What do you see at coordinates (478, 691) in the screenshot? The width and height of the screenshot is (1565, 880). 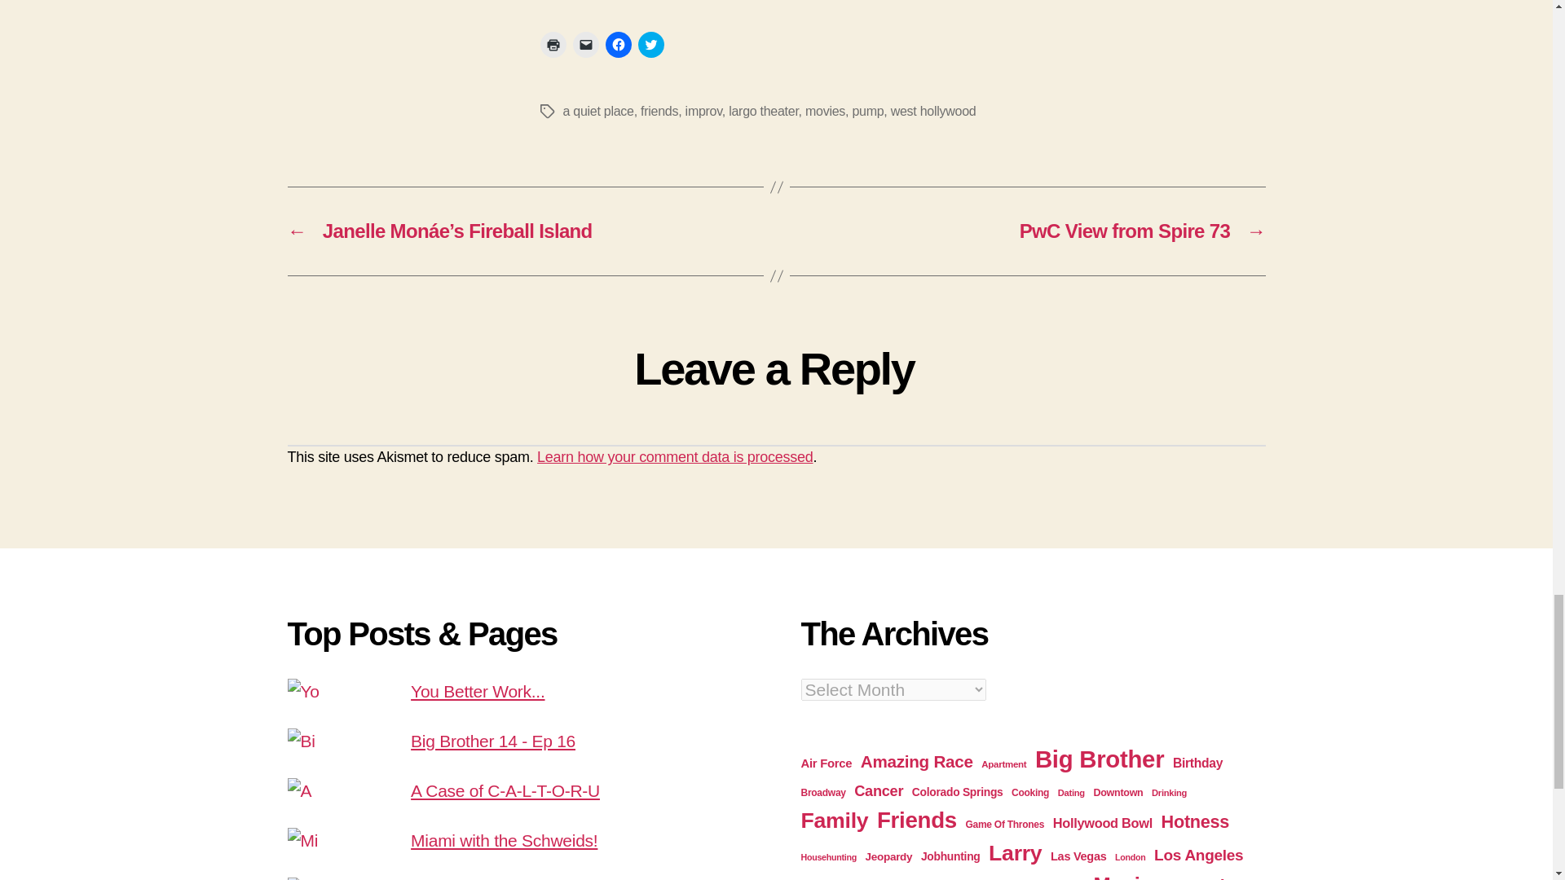 I see `You Better Work...` at bounding box center [478, 691].